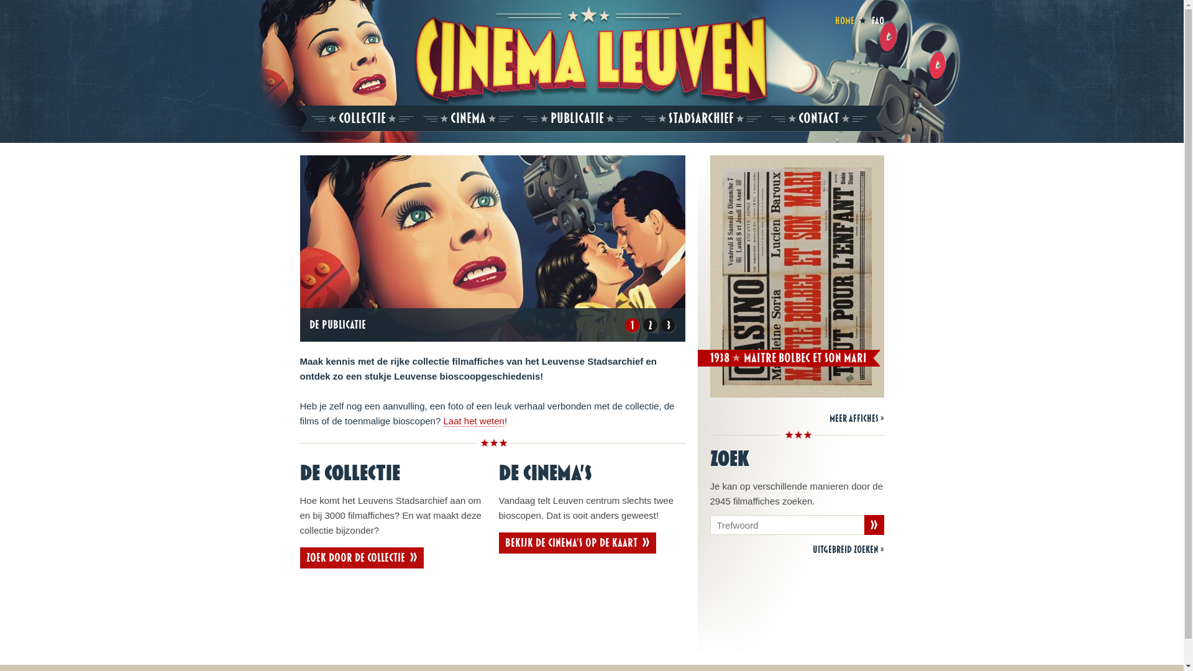 Image resolution: width=1193 pixels, height=671 pixels. What do you see at coordinates (577, 543) in the screenshot?
I see `Bekijk de cinema's op de kaart` at bounding box center [577, 543].